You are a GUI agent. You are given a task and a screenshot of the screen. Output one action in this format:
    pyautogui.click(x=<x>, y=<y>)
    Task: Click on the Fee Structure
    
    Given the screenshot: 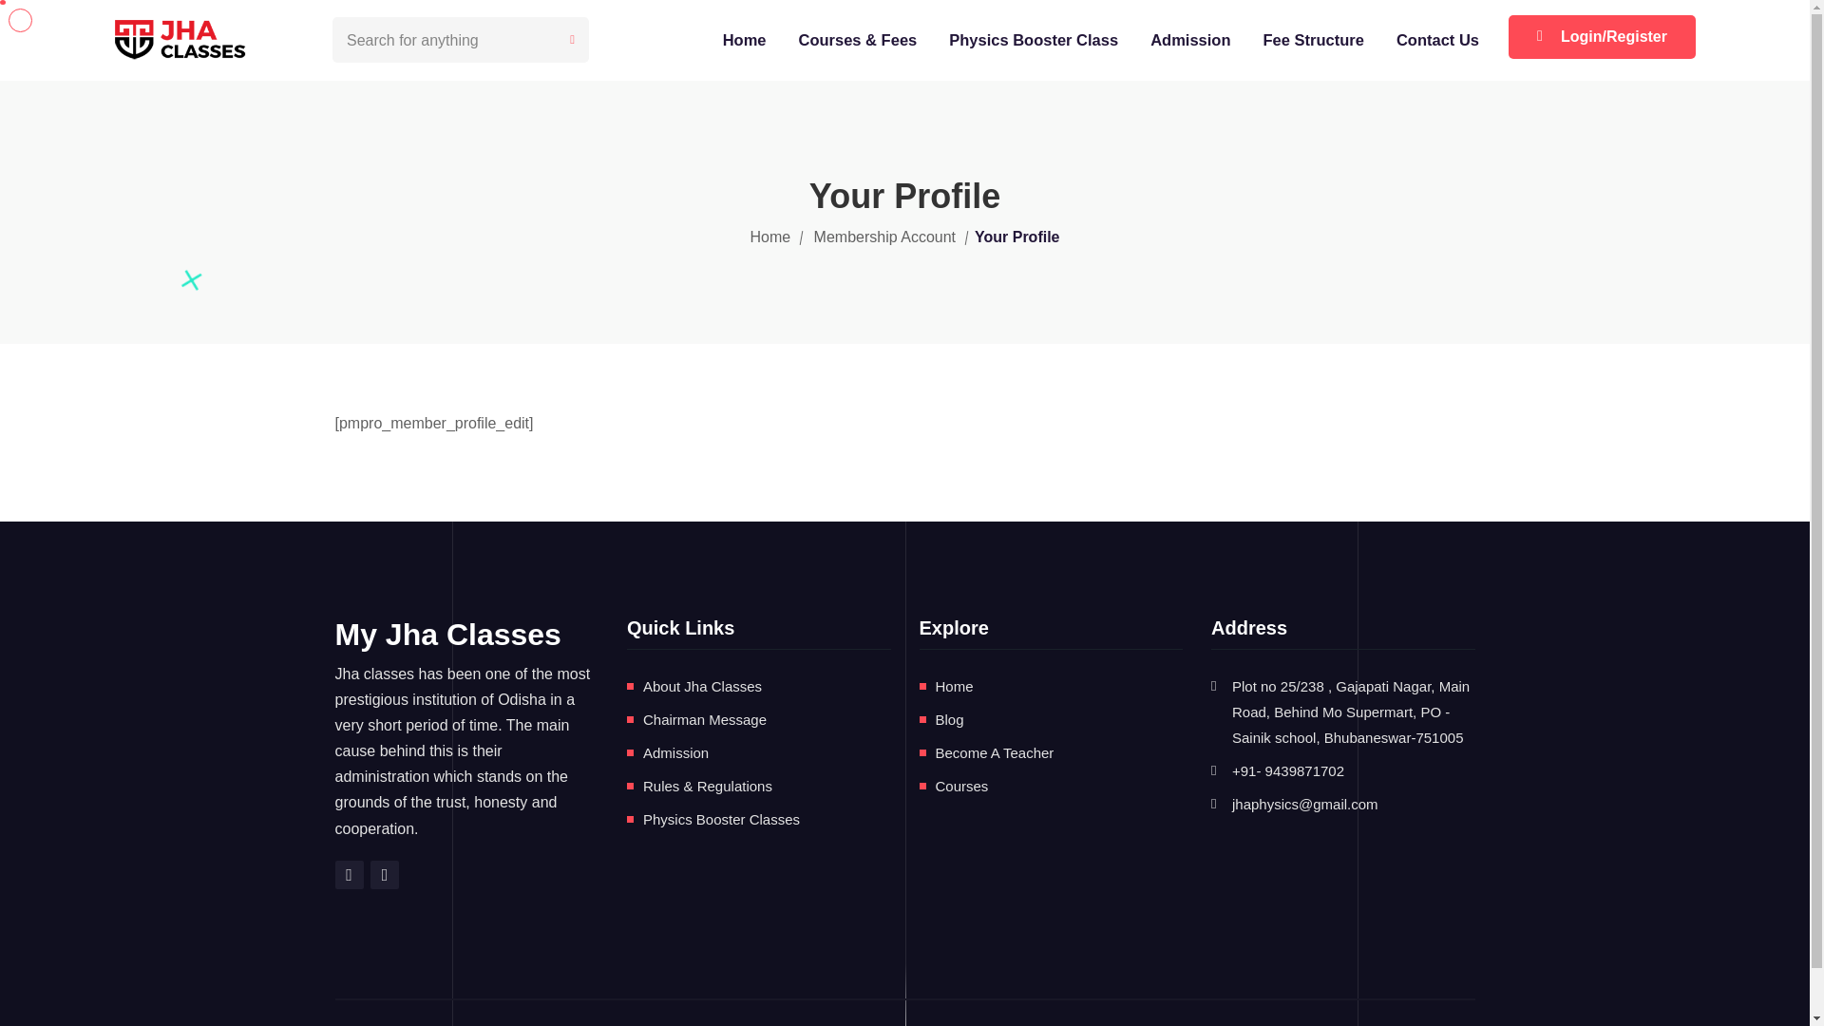 What is the action you would take?
    pyautogui.click(x=1317, y=40)
    